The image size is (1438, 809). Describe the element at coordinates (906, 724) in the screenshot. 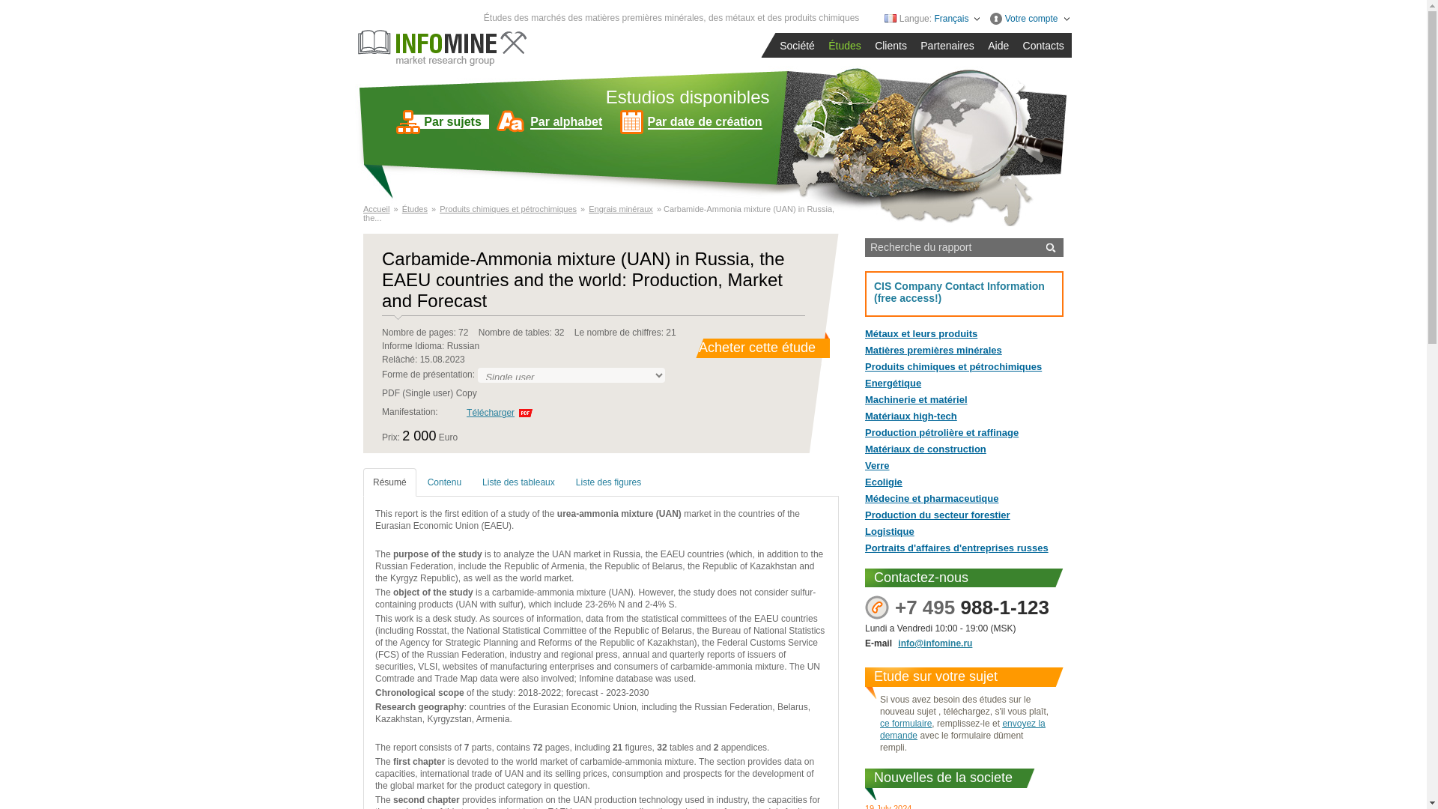

I see `ce formulaire` at that location.